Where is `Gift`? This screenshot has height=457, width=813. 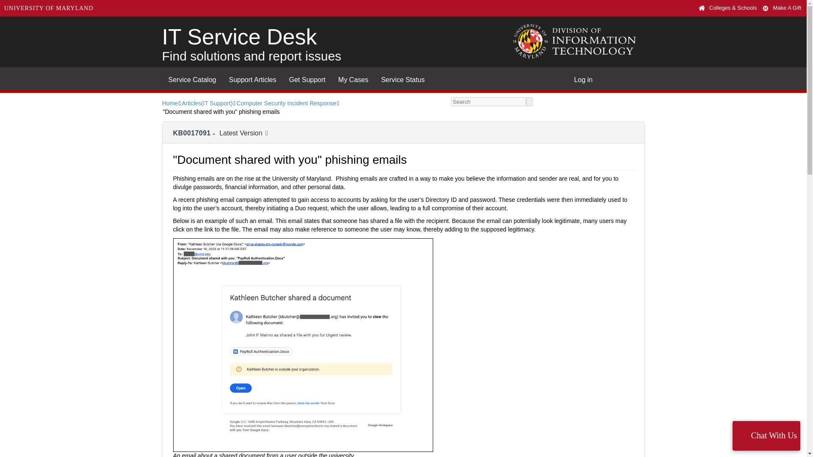 Gift is located at coordinates (767, 8).